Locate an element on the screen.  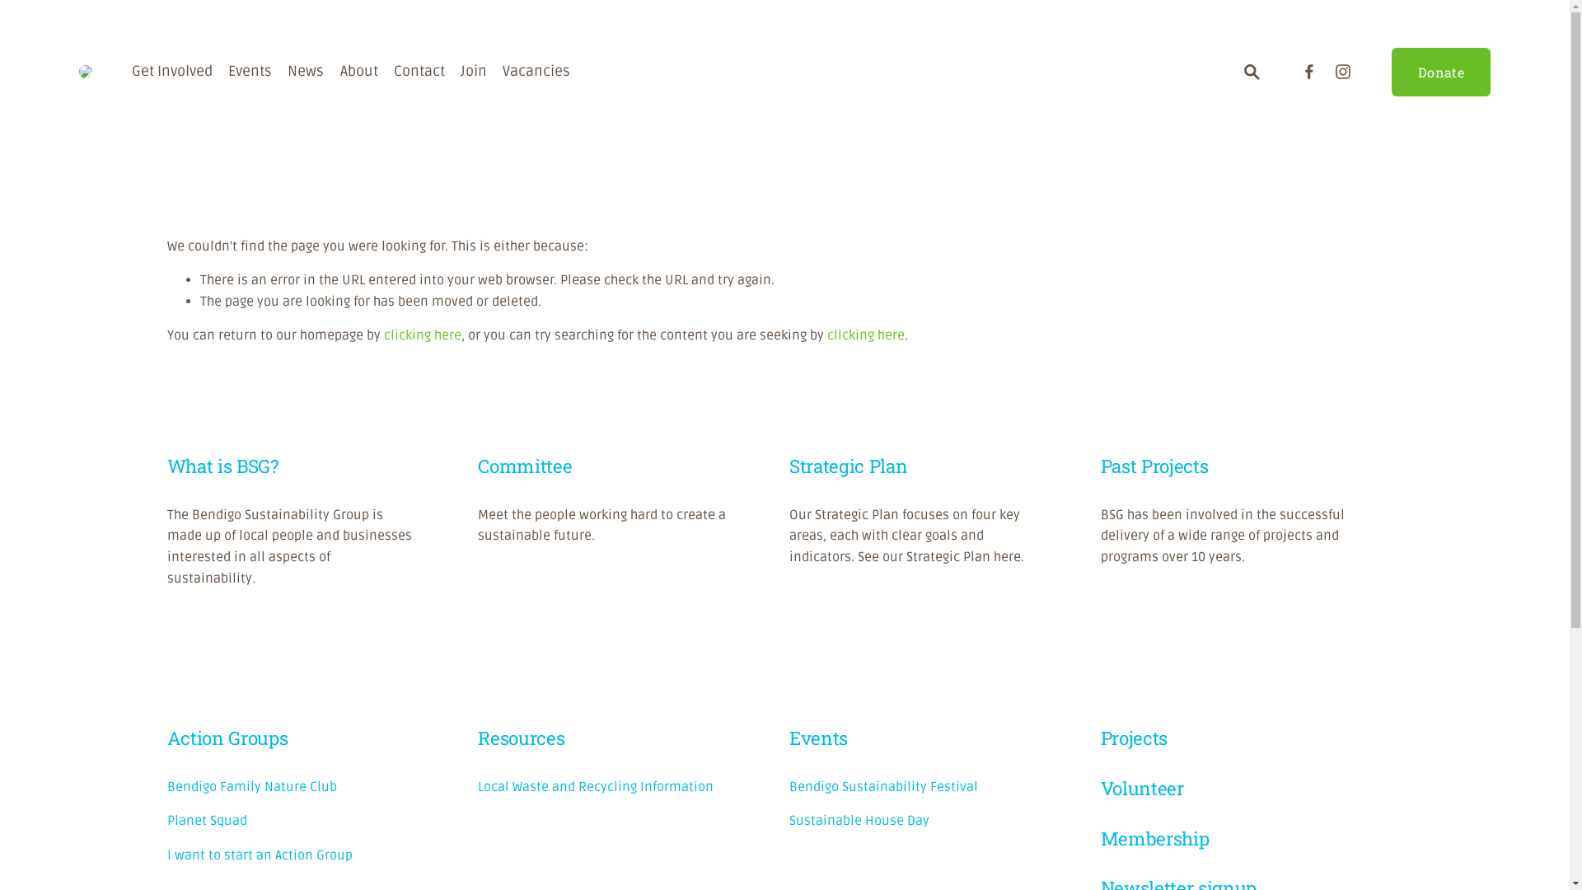
Strategic Plan is located at coordinates (849, 466).